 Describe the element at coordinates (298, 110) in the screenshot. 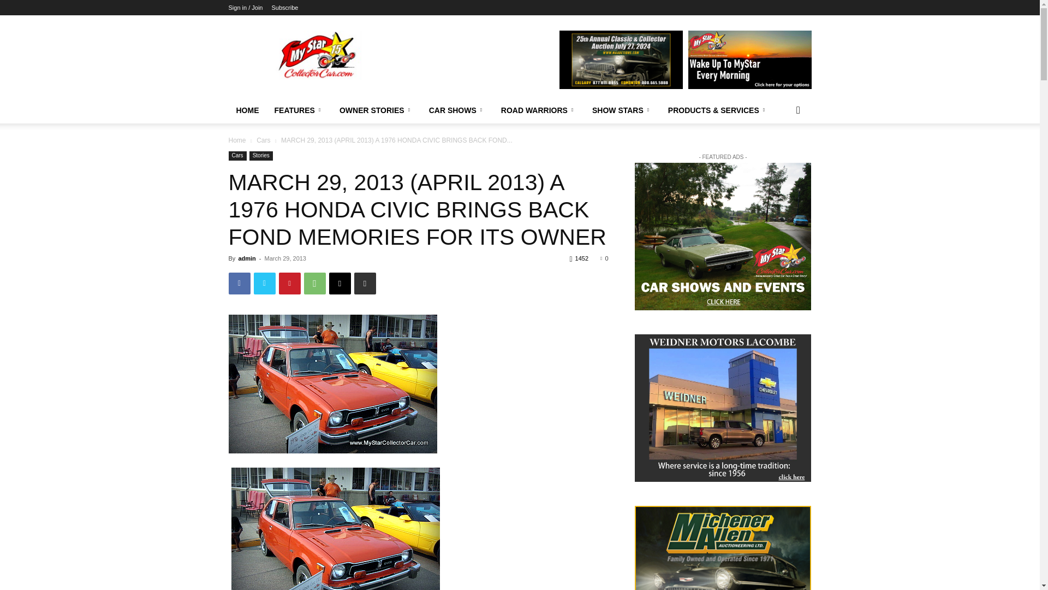

I see `FEATURES` at that location.